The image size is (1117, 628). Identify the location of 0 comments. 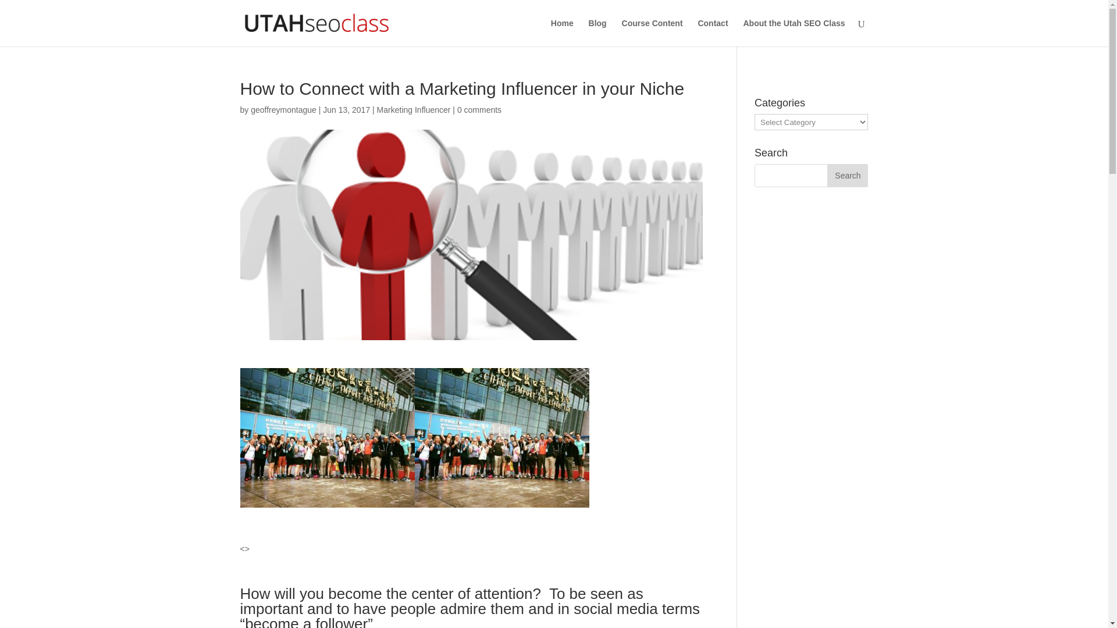
(479, 109).